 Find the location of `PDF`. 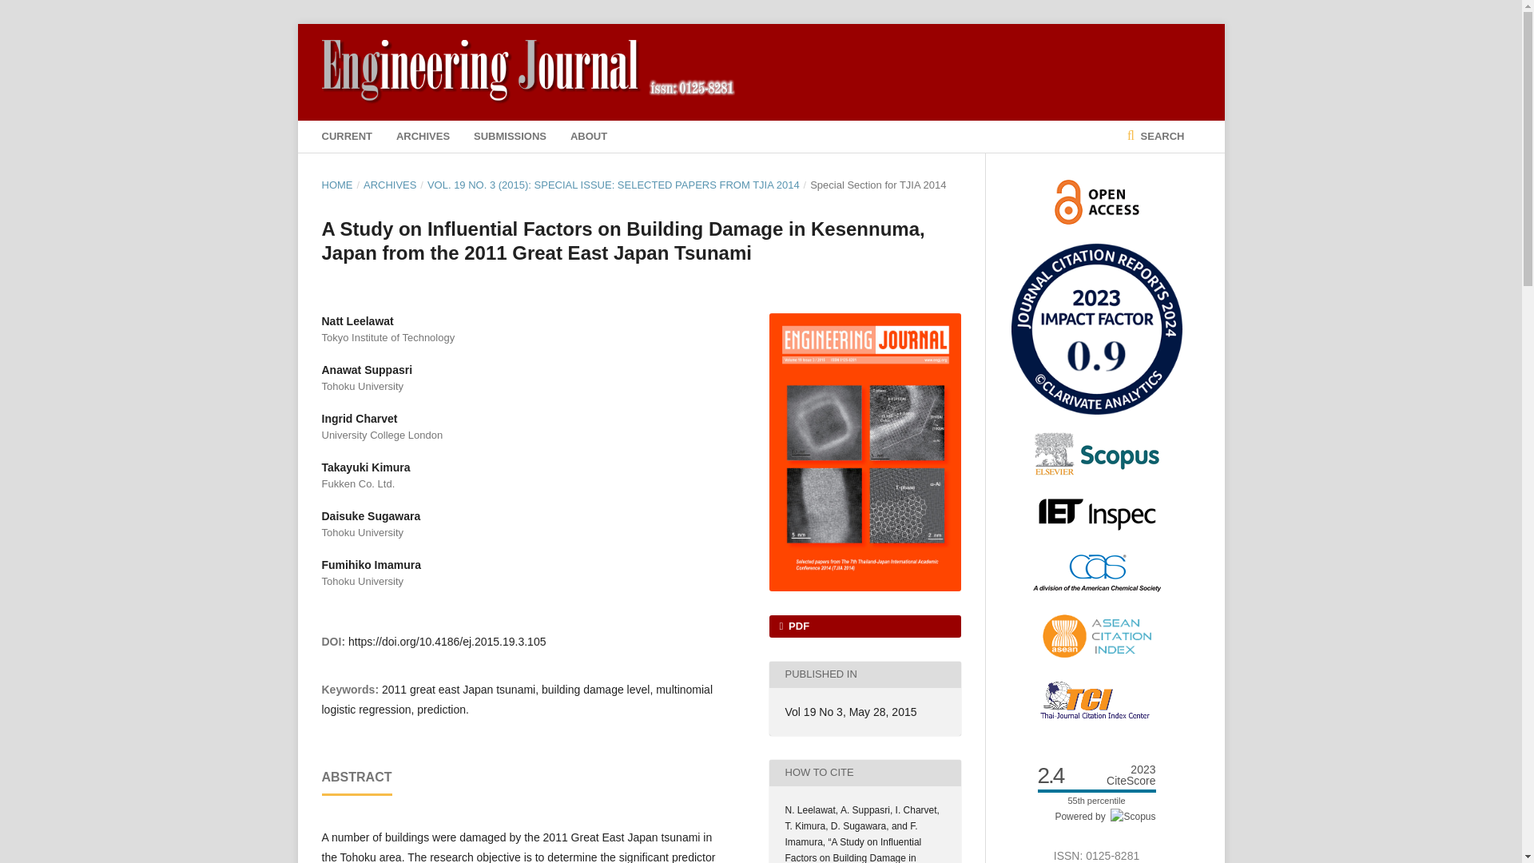

PDF is located at coordinates (864, 626).